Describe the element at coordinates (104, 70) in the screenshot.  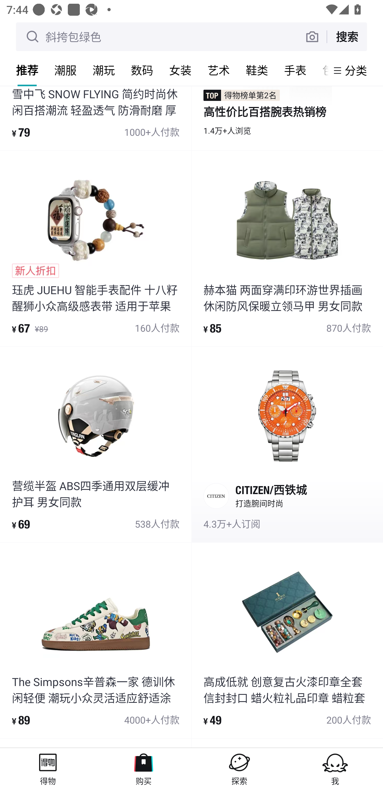
I see `潮玩` at that location.